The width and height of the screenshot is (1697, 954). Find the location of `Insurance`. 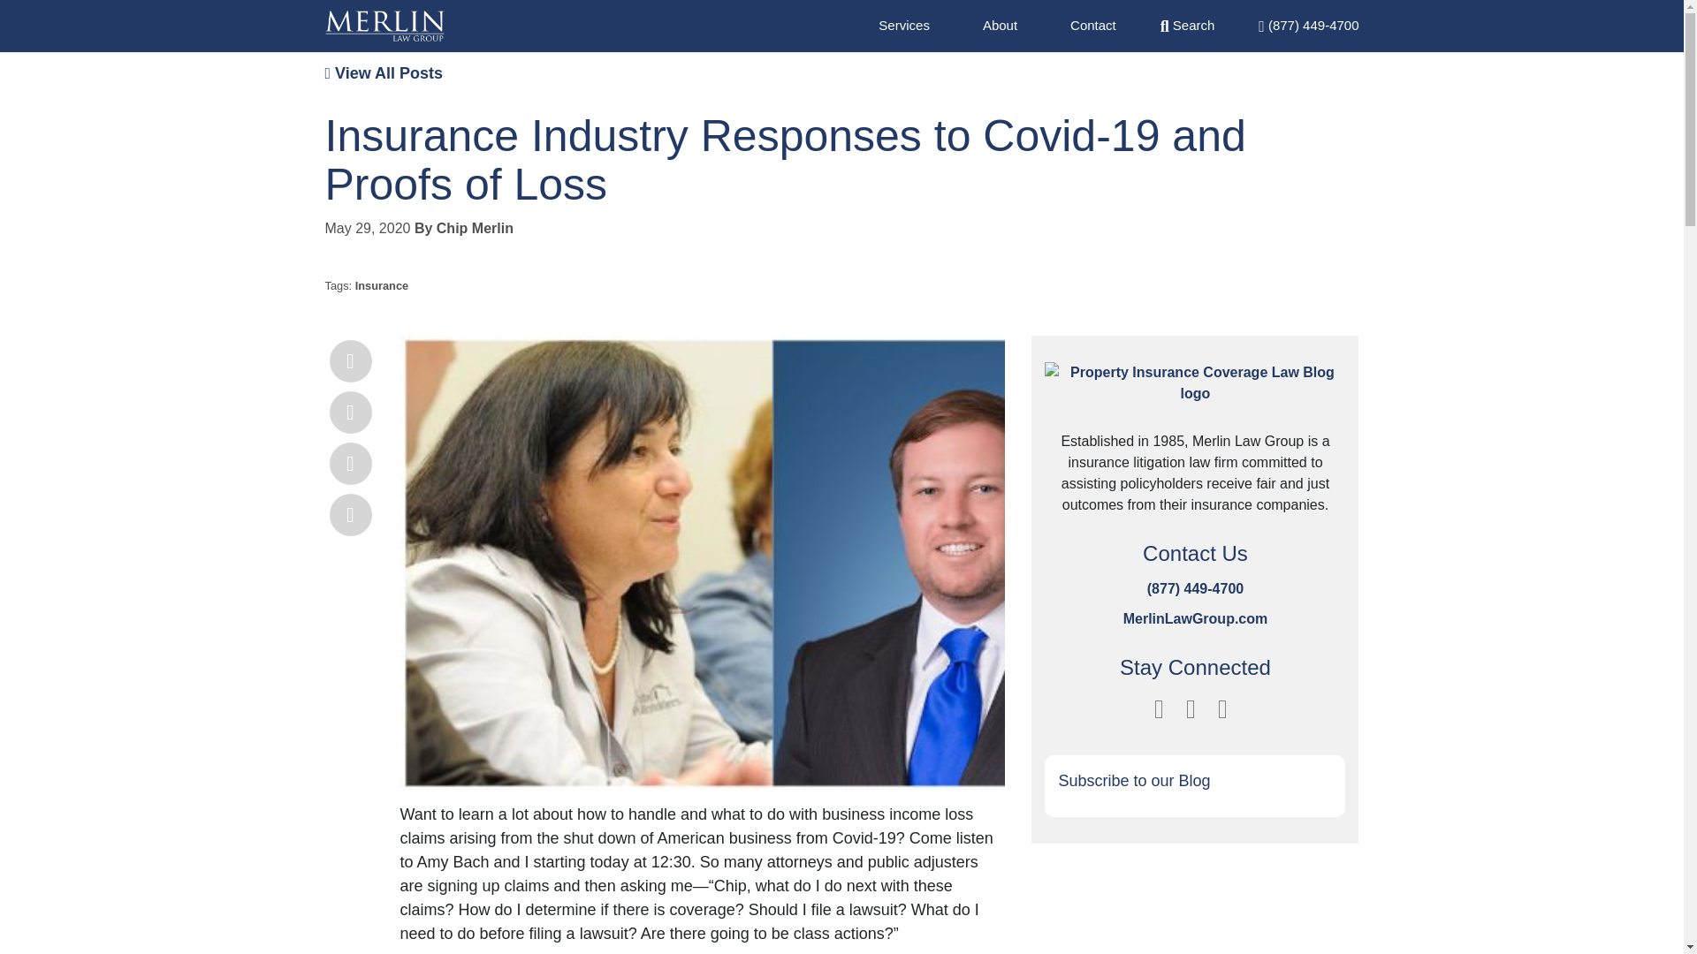

Insurance is located at coordinates (382, 285).